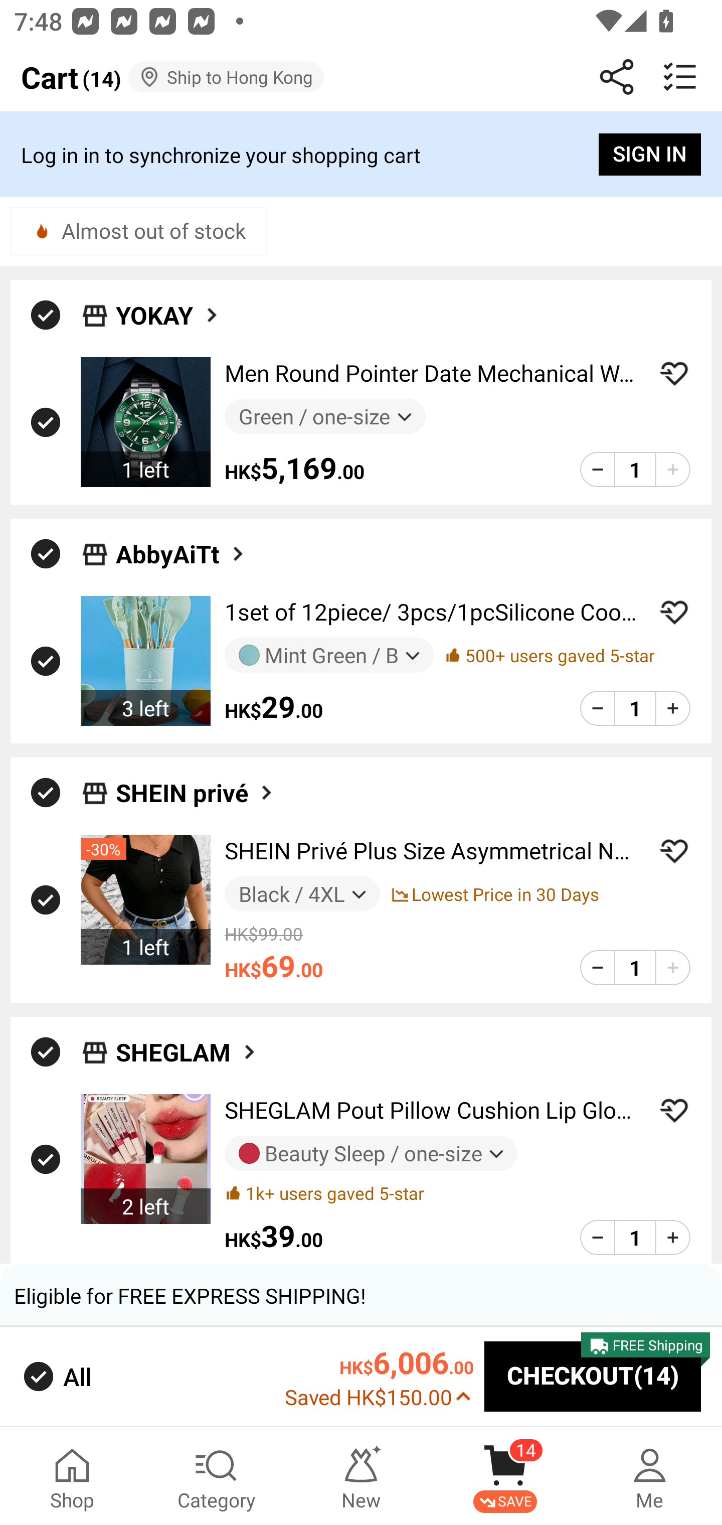 The width and height of the screenshot is (722, 1525). Describe the element at coordinates (680, 77) in the screenshot. I see `batch delete` at that location.